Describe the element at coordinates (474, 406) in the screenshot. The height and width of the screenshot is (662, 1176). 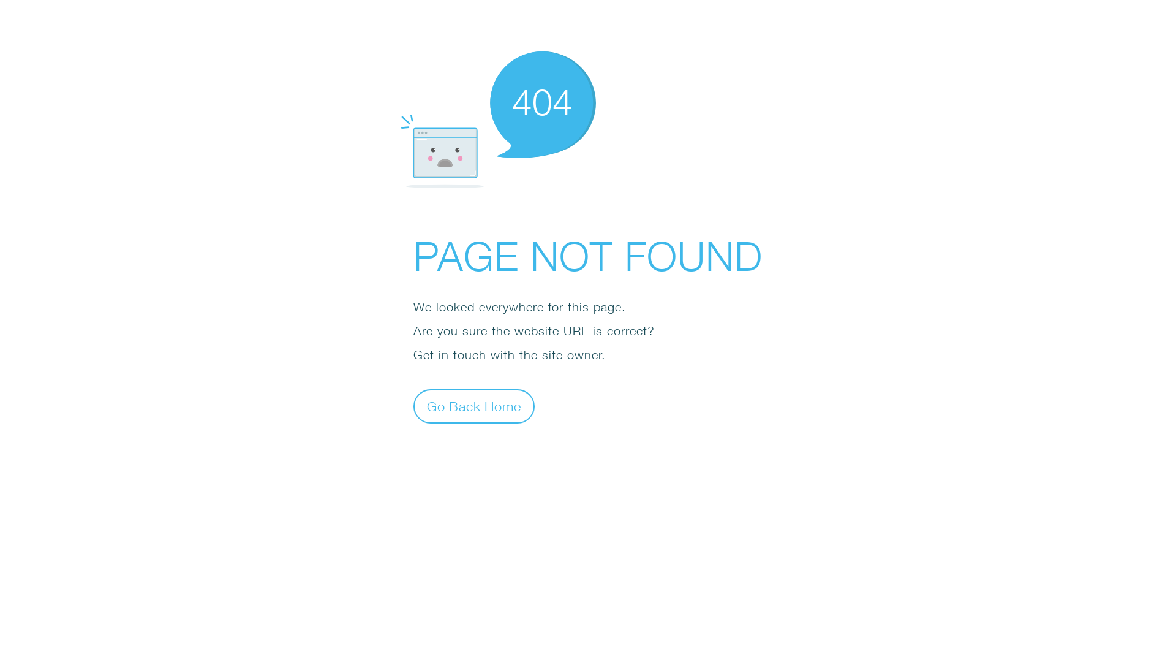
I see `Go Back Home` at that location.